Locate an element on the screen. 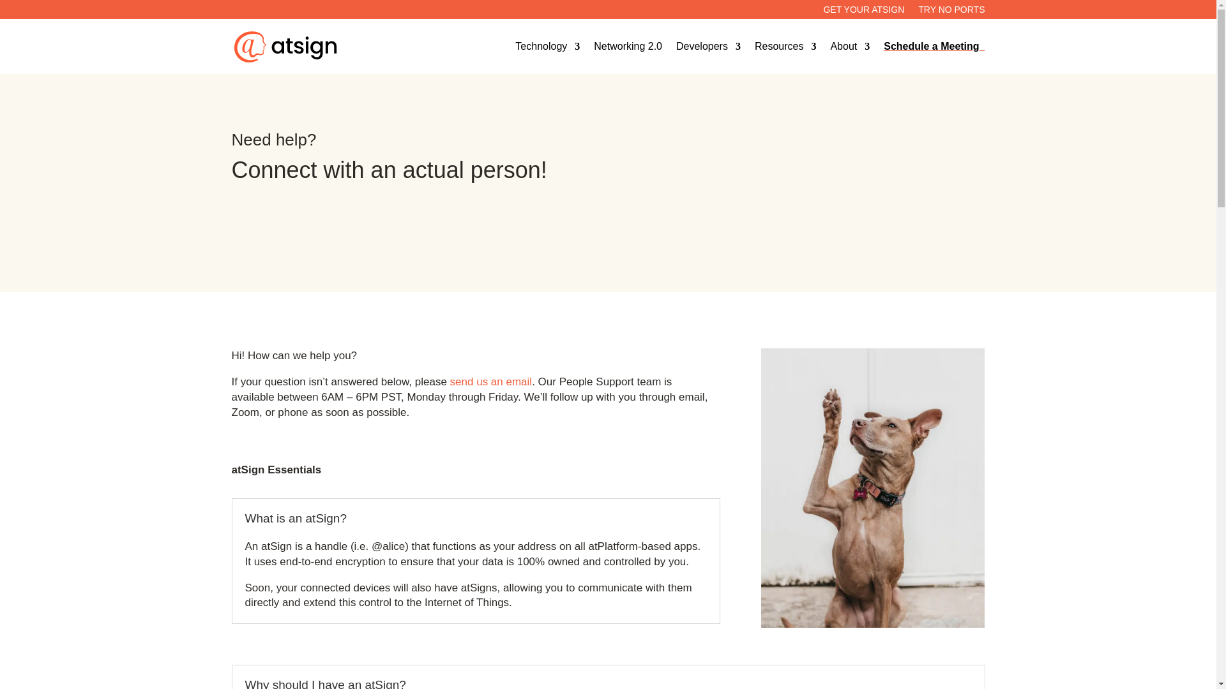 The image size is (1226, 689). GET YOUR ATSIGN is located at coordinates (863, 11).